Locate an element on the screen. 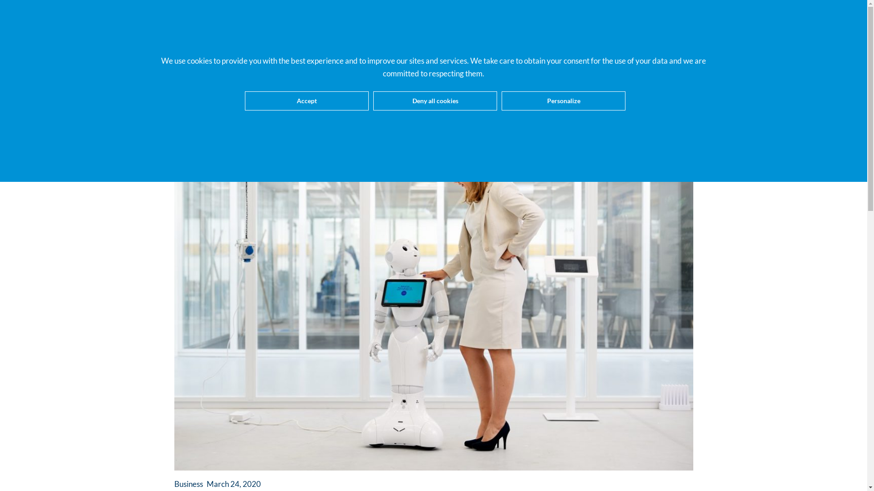 This screenshot has height=491, width=874. EN is located at coordinates (670, 50).